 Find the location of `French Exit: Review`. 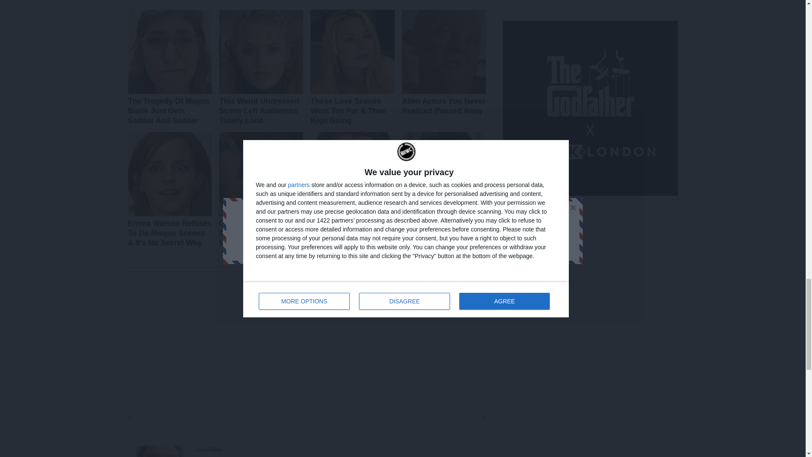

French Exit: Review is located at coordinates (160, 451).